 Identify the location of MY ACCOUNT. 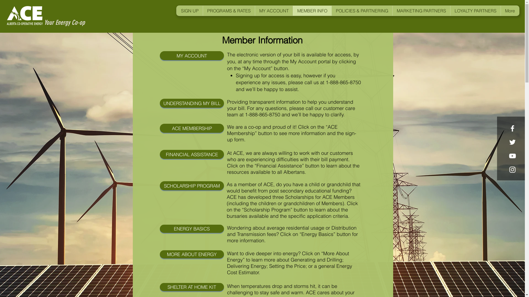
(274, 11).